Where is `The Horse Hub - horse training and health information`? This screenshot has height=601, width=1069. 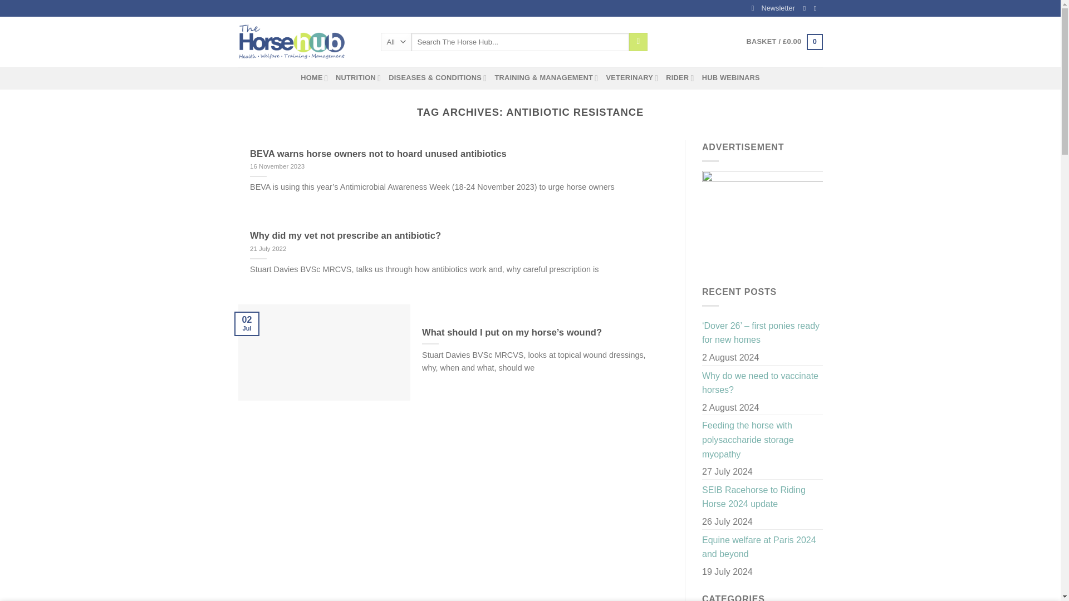 The Horse Hub - horse training and health information is located at coordinates (301, 41).